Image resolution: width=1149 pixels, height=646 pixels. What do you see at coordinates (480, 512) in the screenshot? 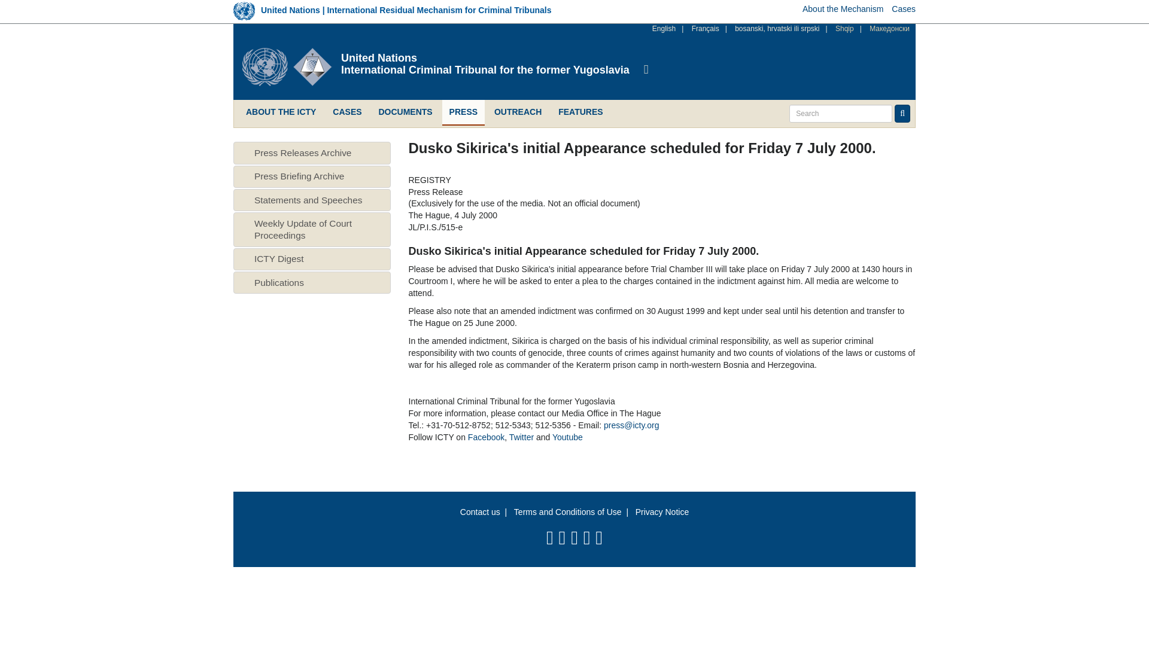
I see `Contact us` at bounding box center [480, 512].